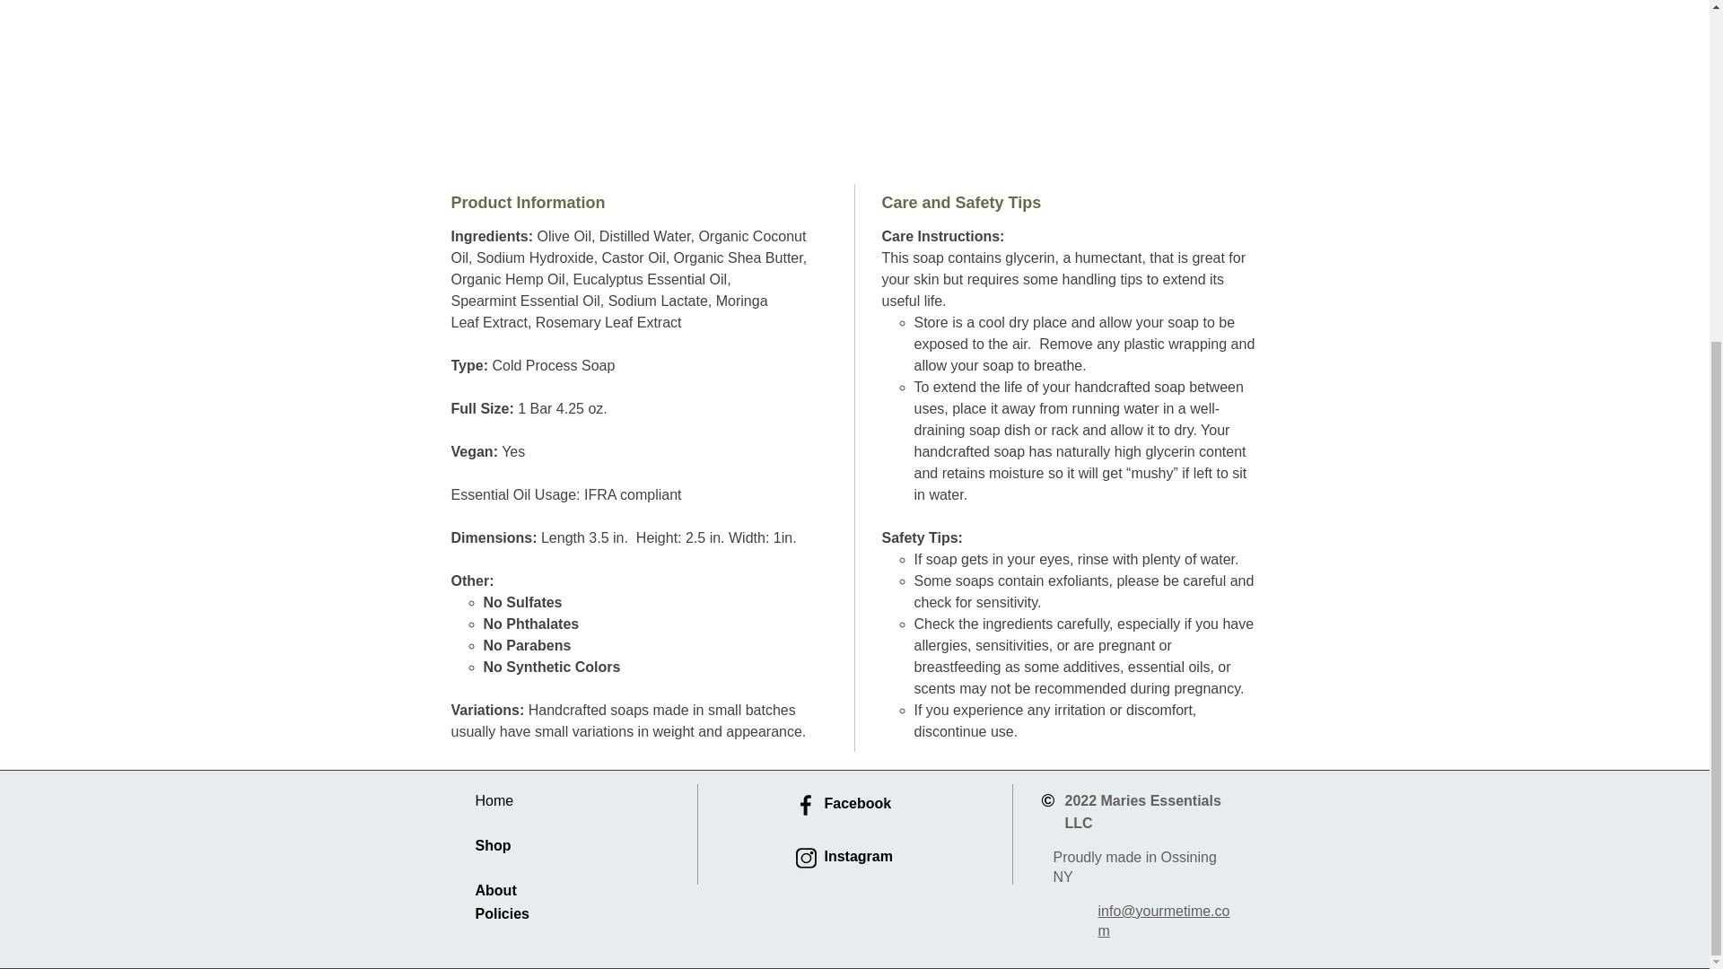  What do you see at coordinates (494, 800) in the screenshot?
I see `Home` at bounding box center [494, 800].